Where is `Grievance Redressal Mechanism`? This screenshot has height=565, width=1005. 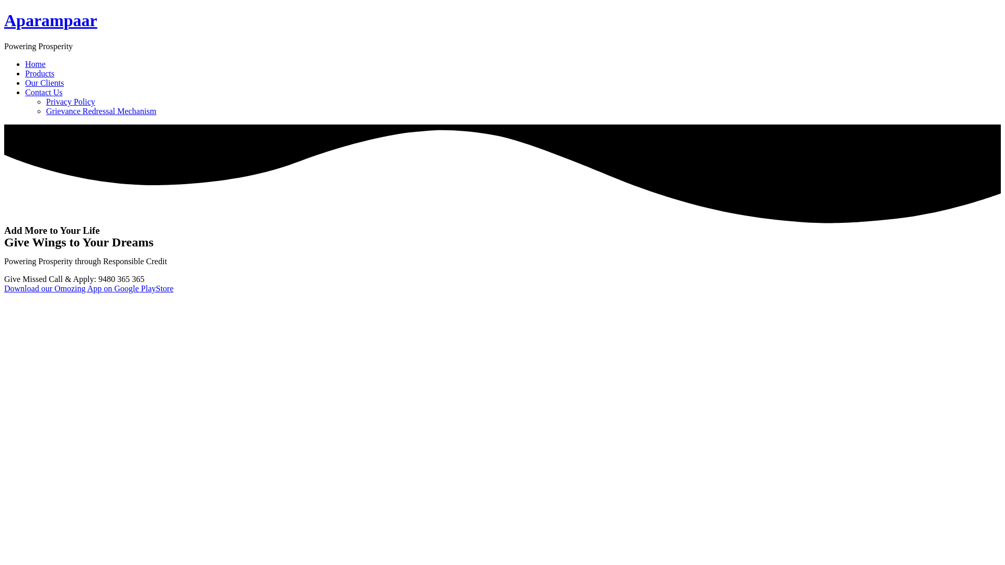
Grievance Redressal Mechanism is located at coordinates (102, 111).